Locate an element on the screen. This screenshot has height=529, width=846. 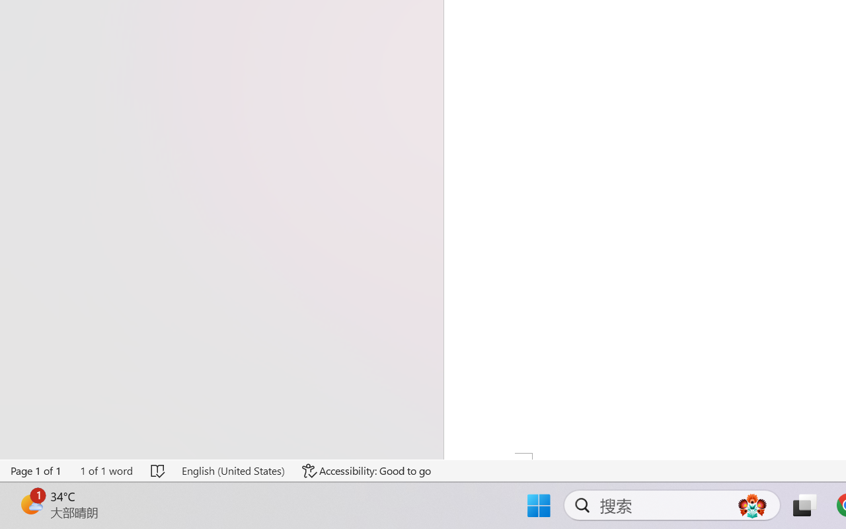
Page Number Page 1 of 1 is located at coordinates (36, 471).